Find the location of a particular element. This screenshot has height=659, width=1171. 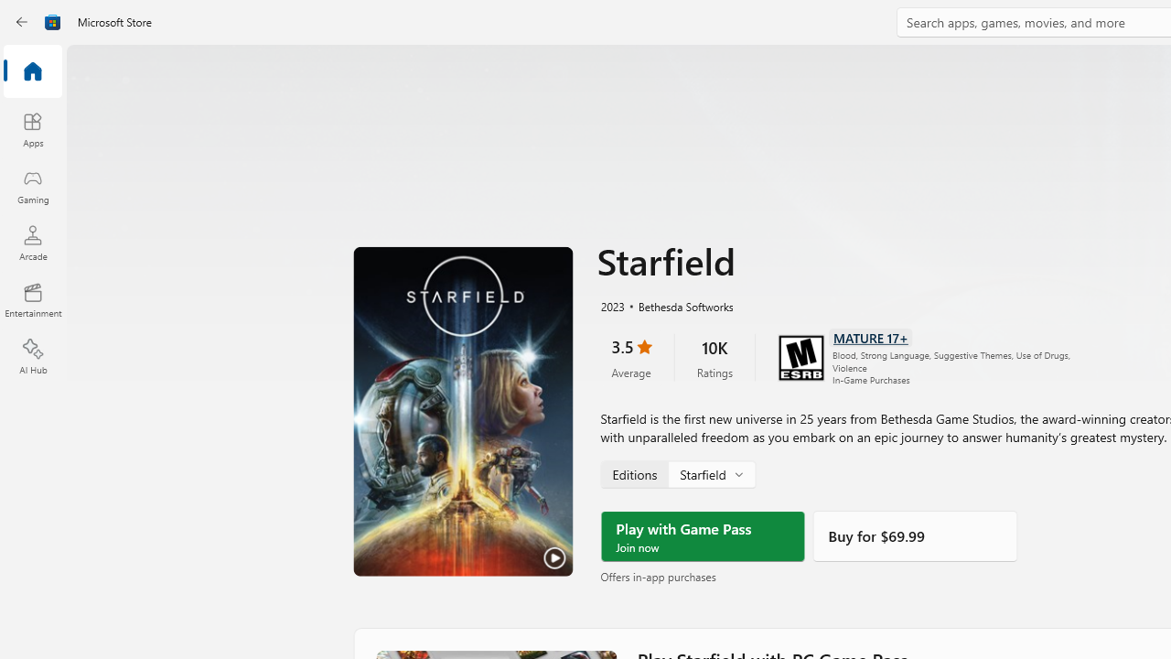

Buy is located at coordinates (915, 536).